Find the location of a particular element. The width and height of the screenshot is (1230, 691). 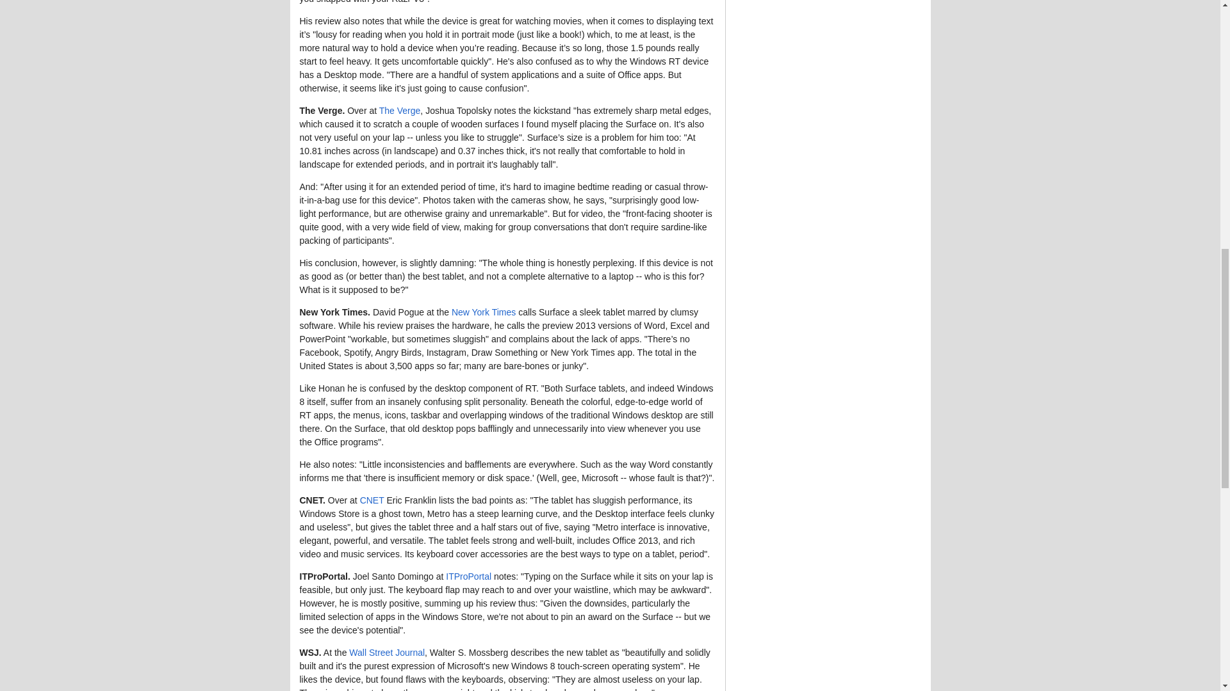

New York Times is located at coordinates (483, 312).